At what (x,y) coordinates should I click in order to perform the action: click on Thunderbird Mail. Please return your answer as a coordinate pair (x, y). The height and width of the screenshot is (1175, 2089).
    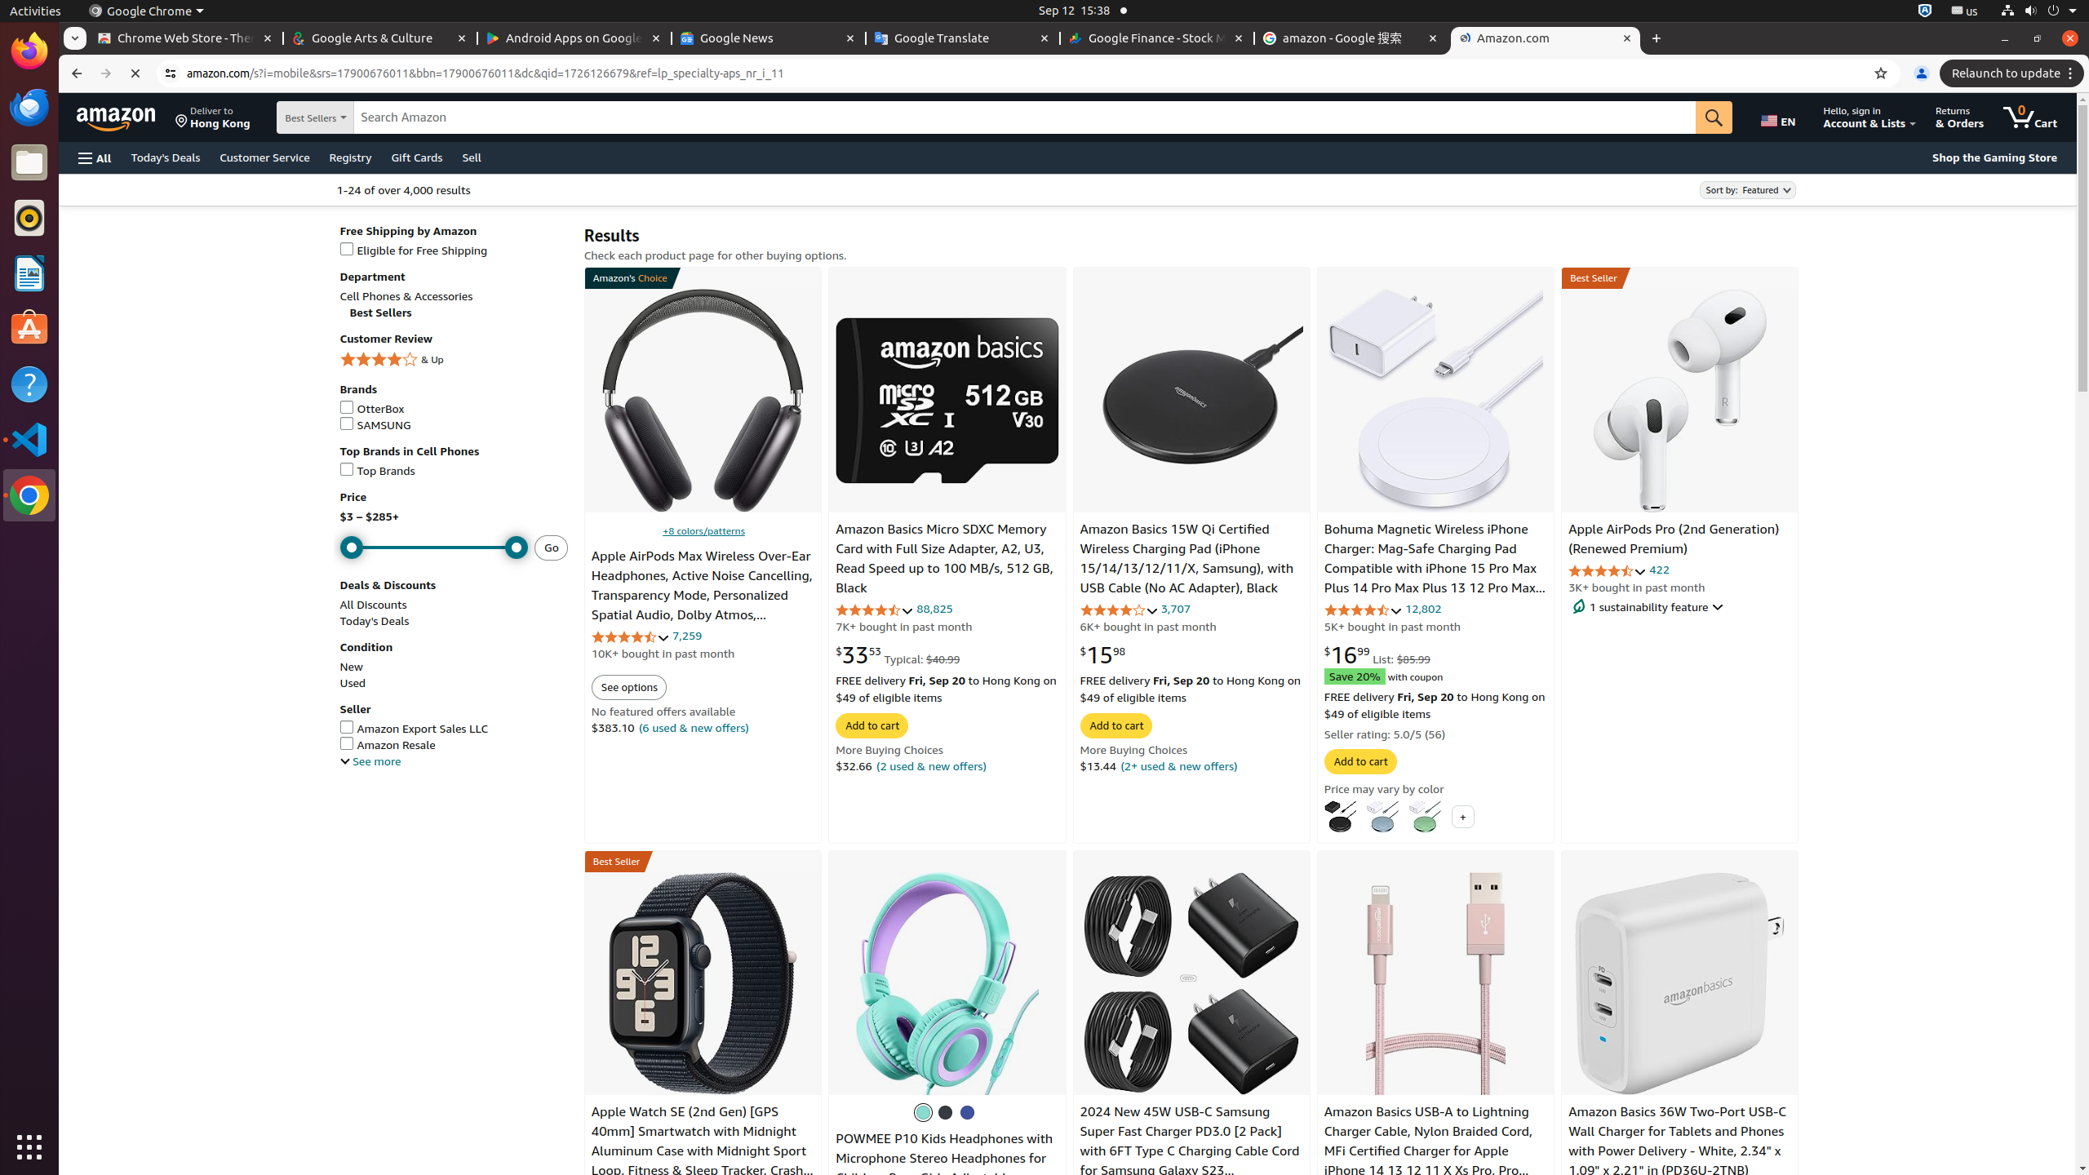
    Looking at the image, I should click on (29, 107).